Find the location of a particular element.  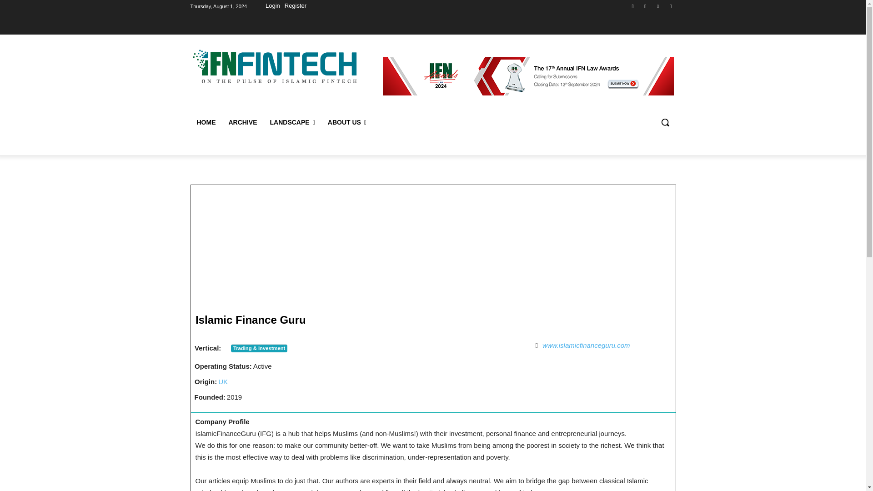

ABOUT US is located at coordinates (346, 122).